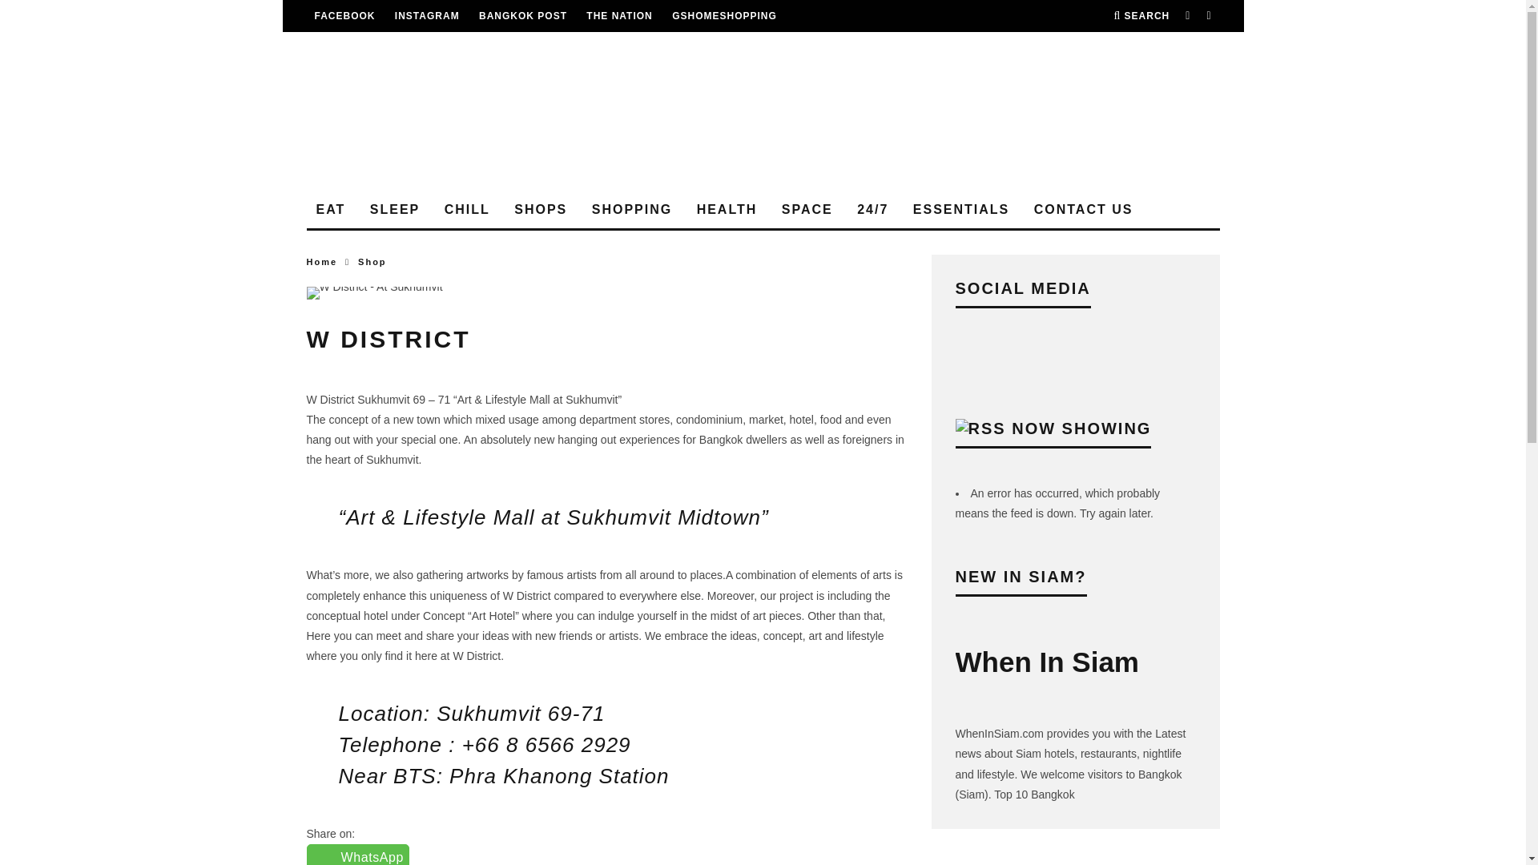 Image resolution: width=1538 pixels, height=865 pixels. I want to click on Search, so click(1141, 16).